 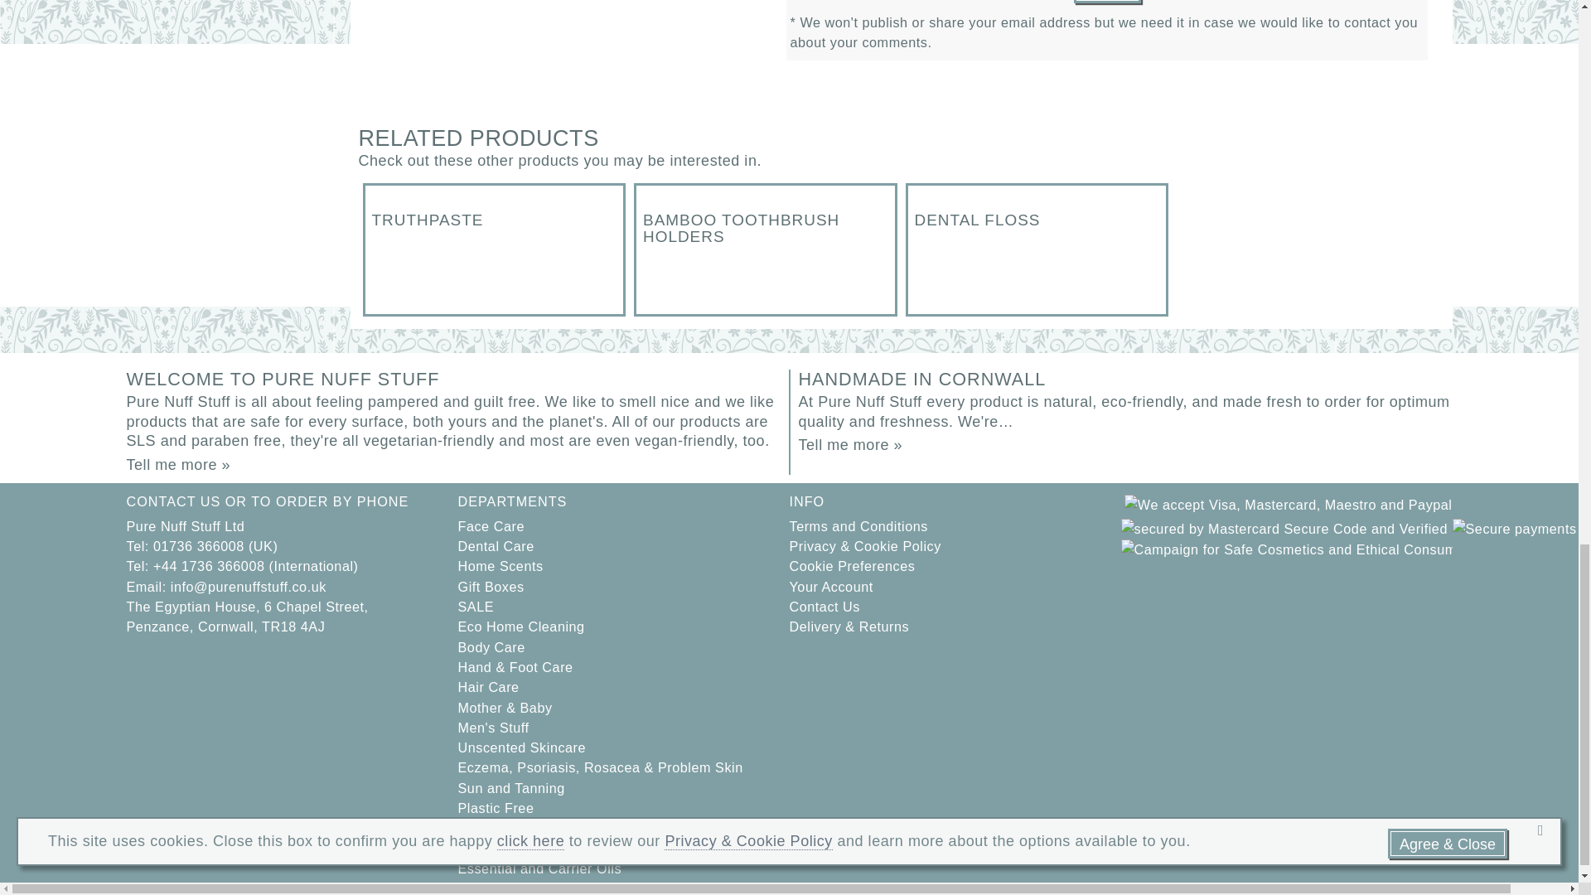 What do you see at coordinates (850, 444) in the screenshot?
I see `Handmade in Cornwall` at bounding box center [850, 444].